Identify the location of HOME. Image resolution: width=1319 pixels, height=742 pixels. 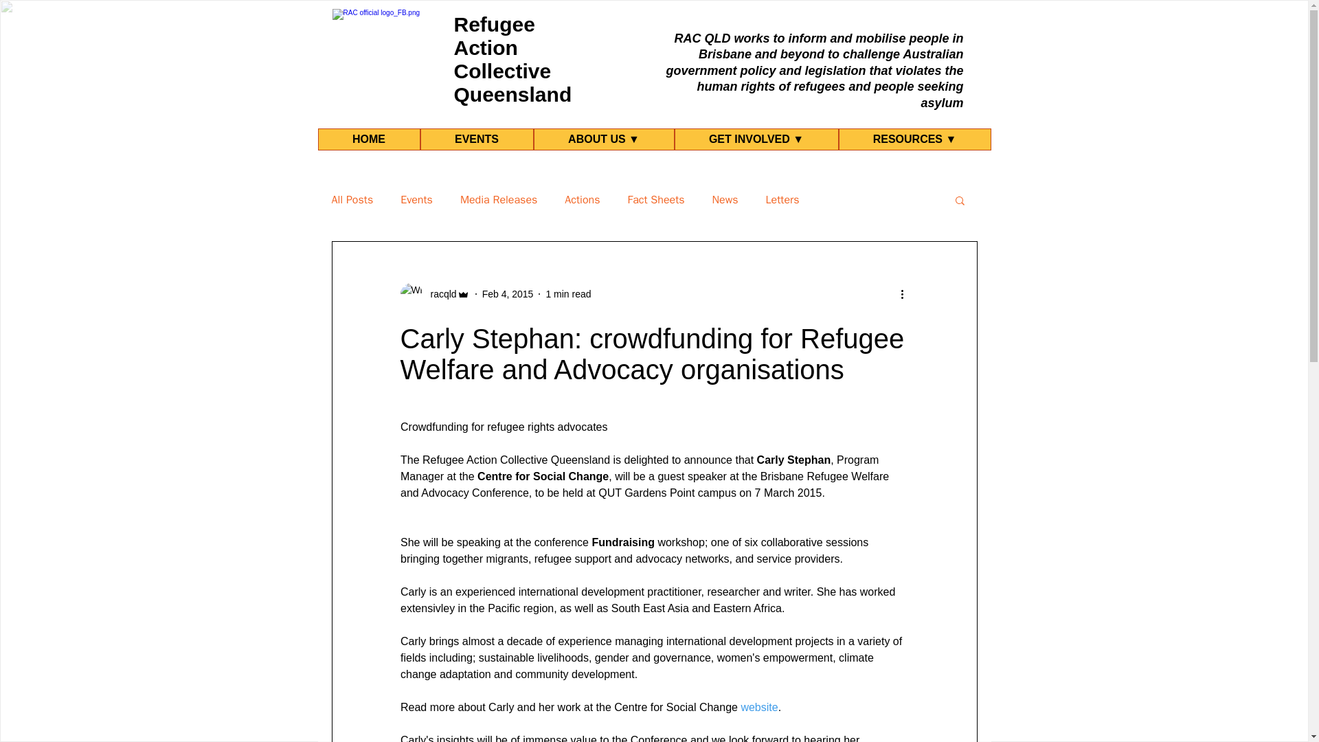
(368, 139).